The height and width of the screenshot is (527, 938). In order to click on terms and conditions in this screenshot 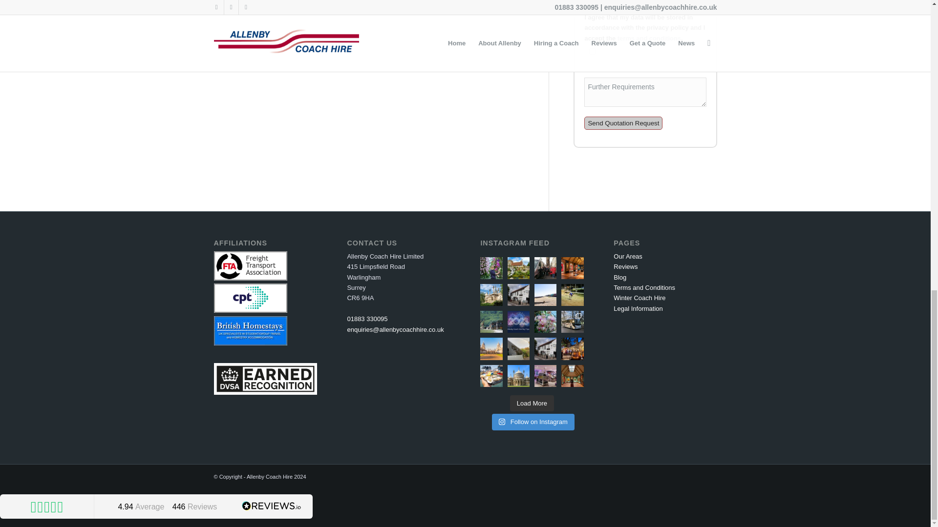, I will do `click(649, 38)`.